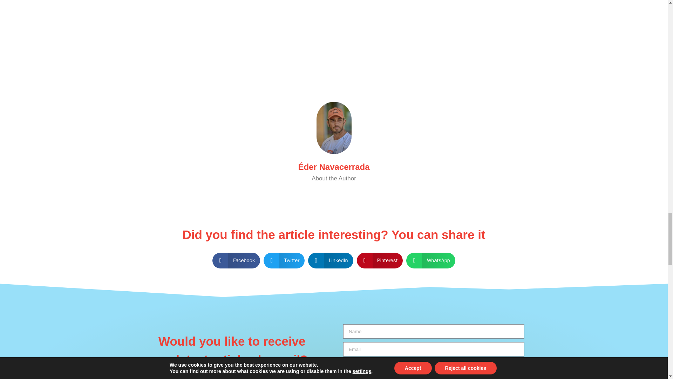  Describe the element at coordinates (333, 194) in the screenshot. I see `All Posts` at that location.